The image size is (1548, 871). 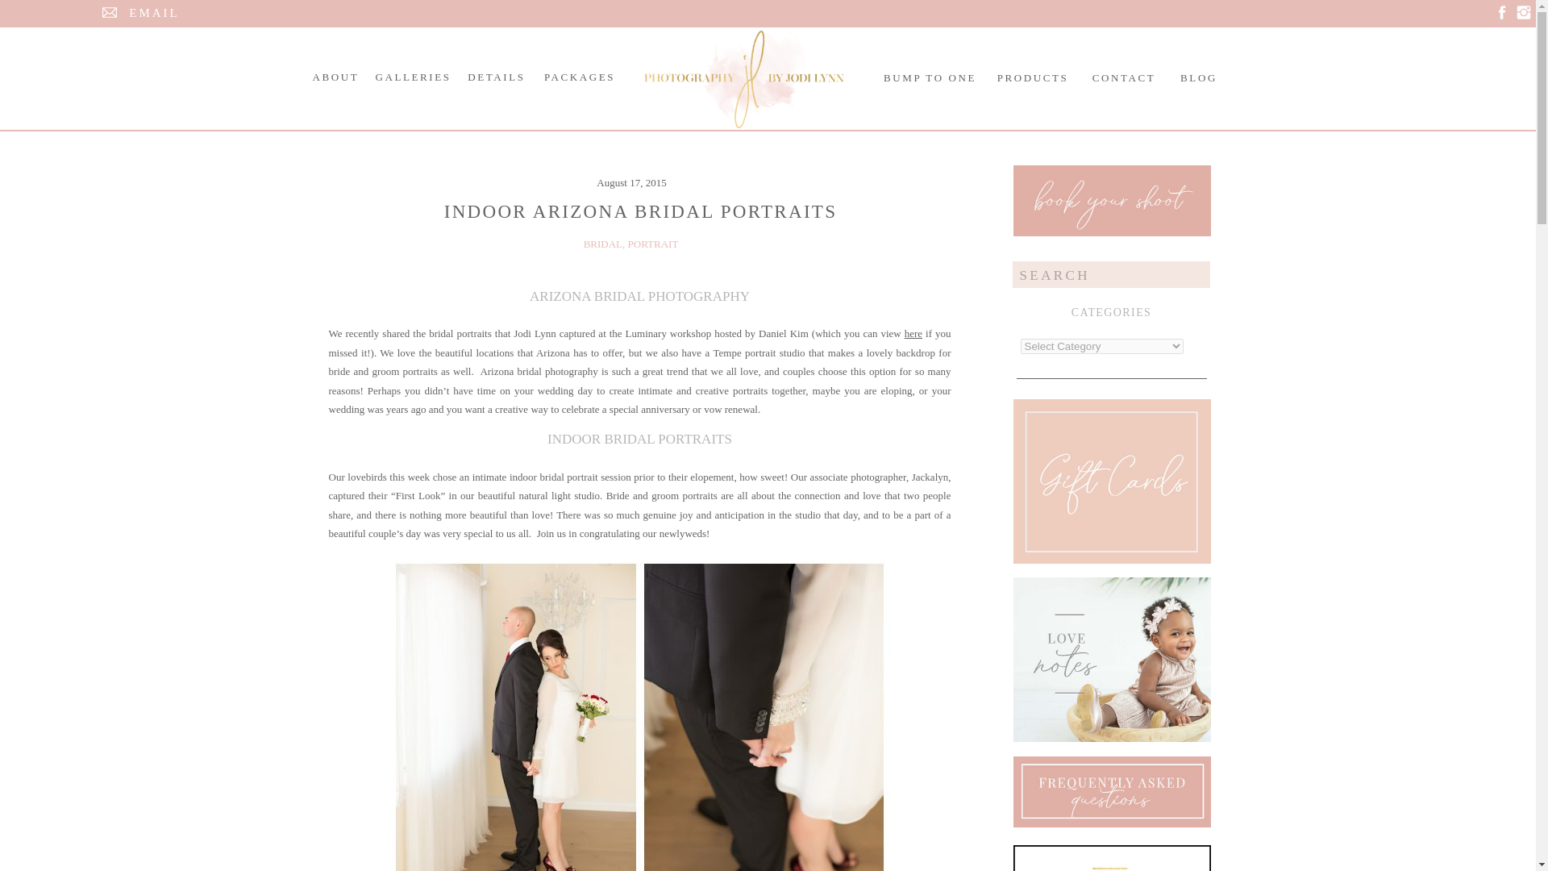 I want to click on PACKAGES, so click(x=580, y=77).